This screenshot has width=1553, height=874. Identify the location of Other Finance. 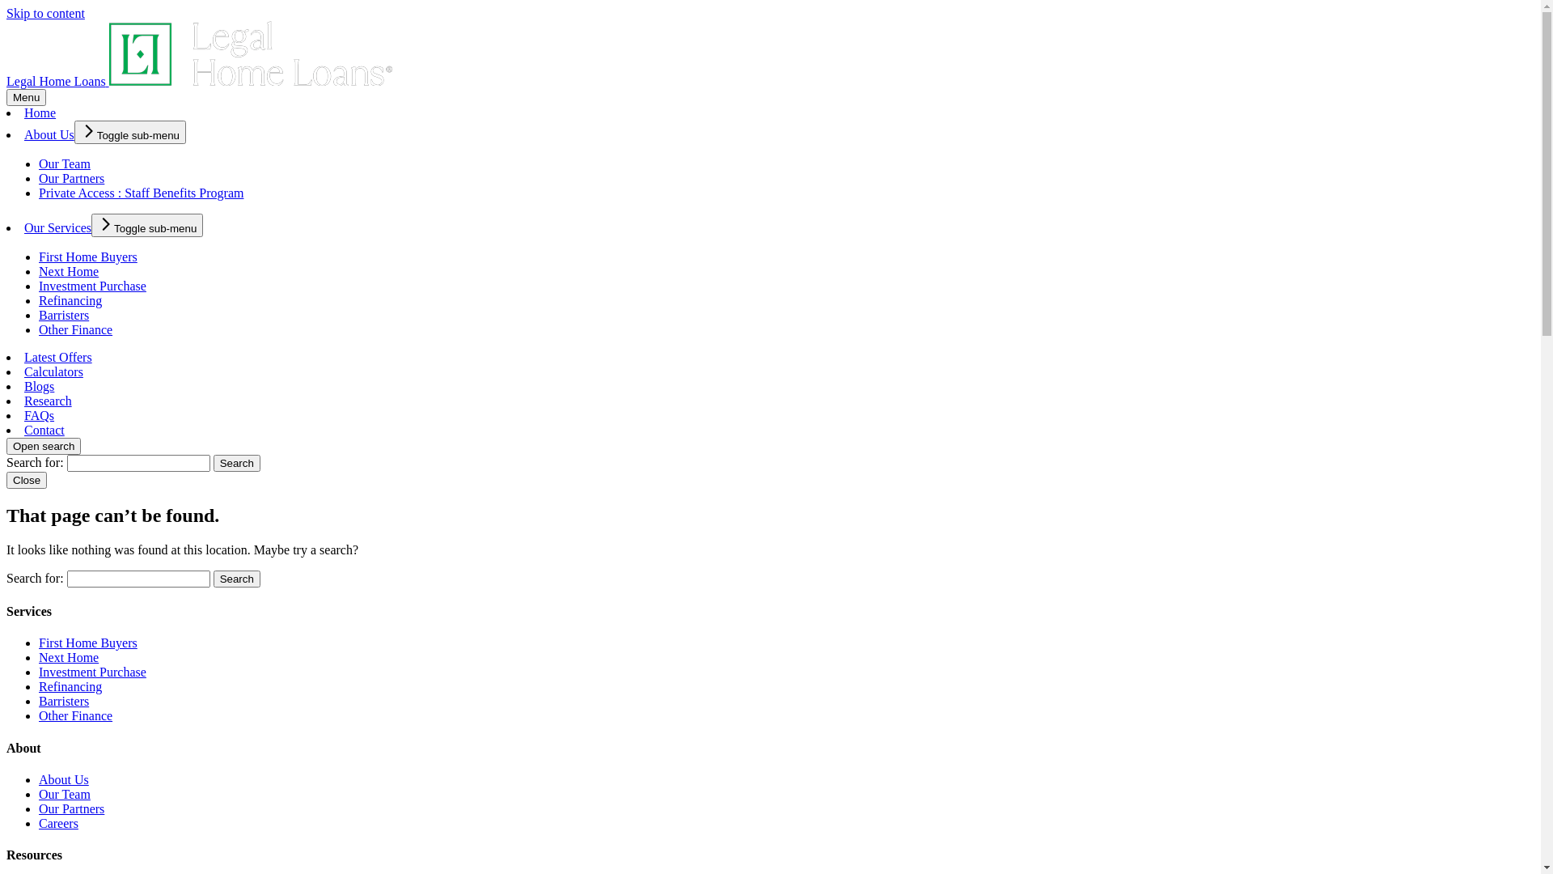
(76, 330).